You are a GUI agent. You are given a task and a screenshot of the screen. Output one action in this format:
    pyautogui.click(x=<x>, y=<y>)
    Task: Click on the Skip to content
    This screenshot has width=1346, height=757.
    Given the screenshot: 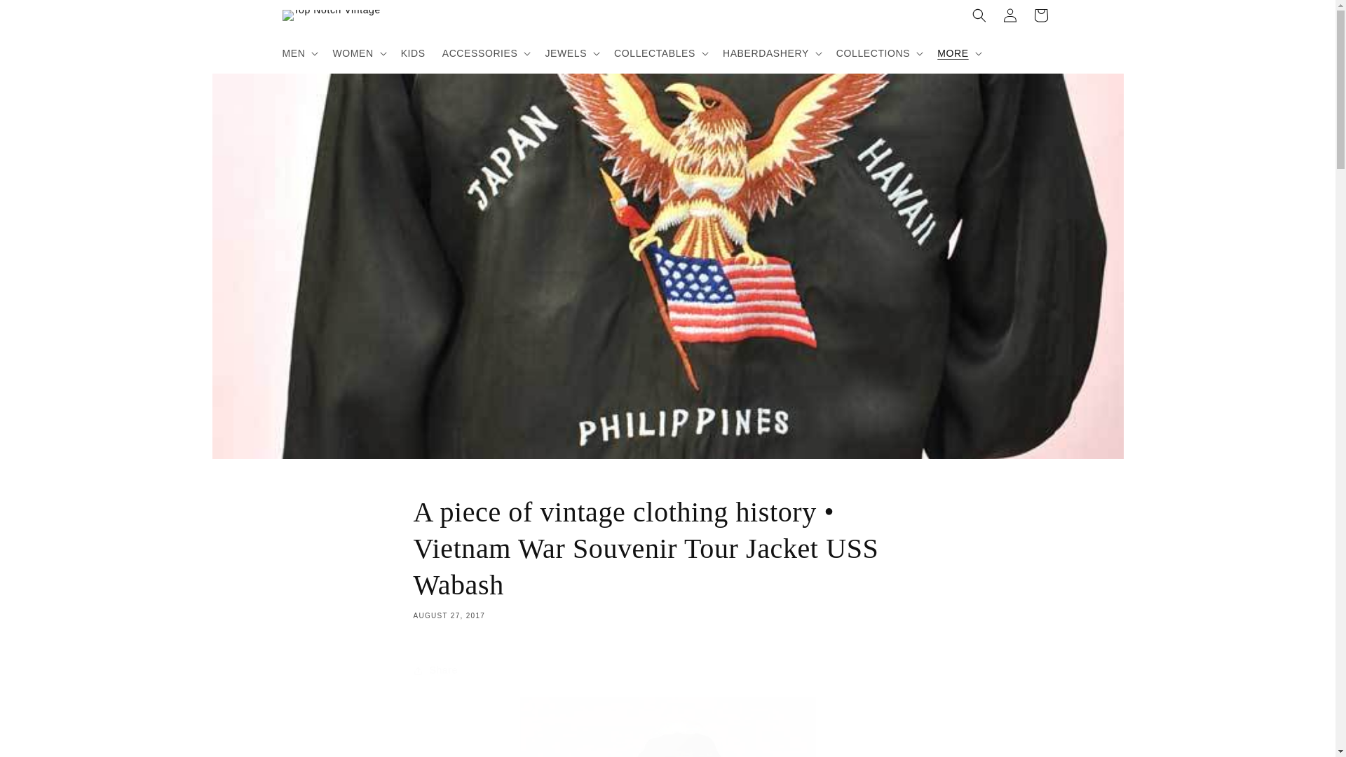 What is the action you would take?
    pyautogui.click(x=42, y=16)
    